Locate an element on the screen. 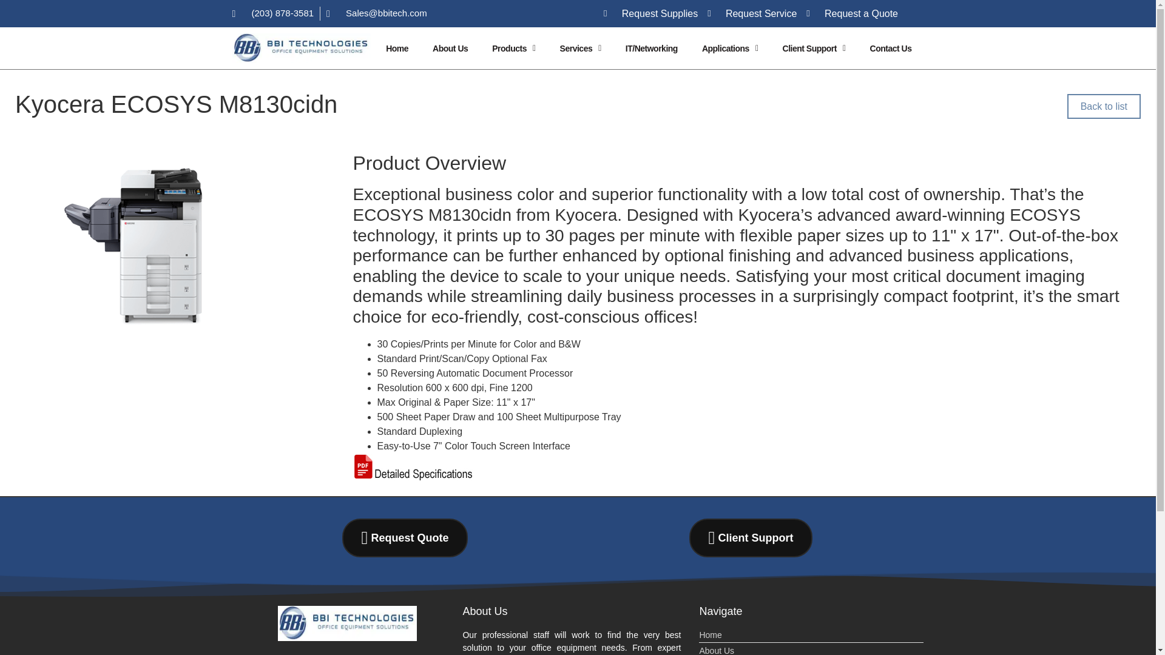 This screenshot has height=655, width=1165. Contact Us is located at coordinates (891, 47).